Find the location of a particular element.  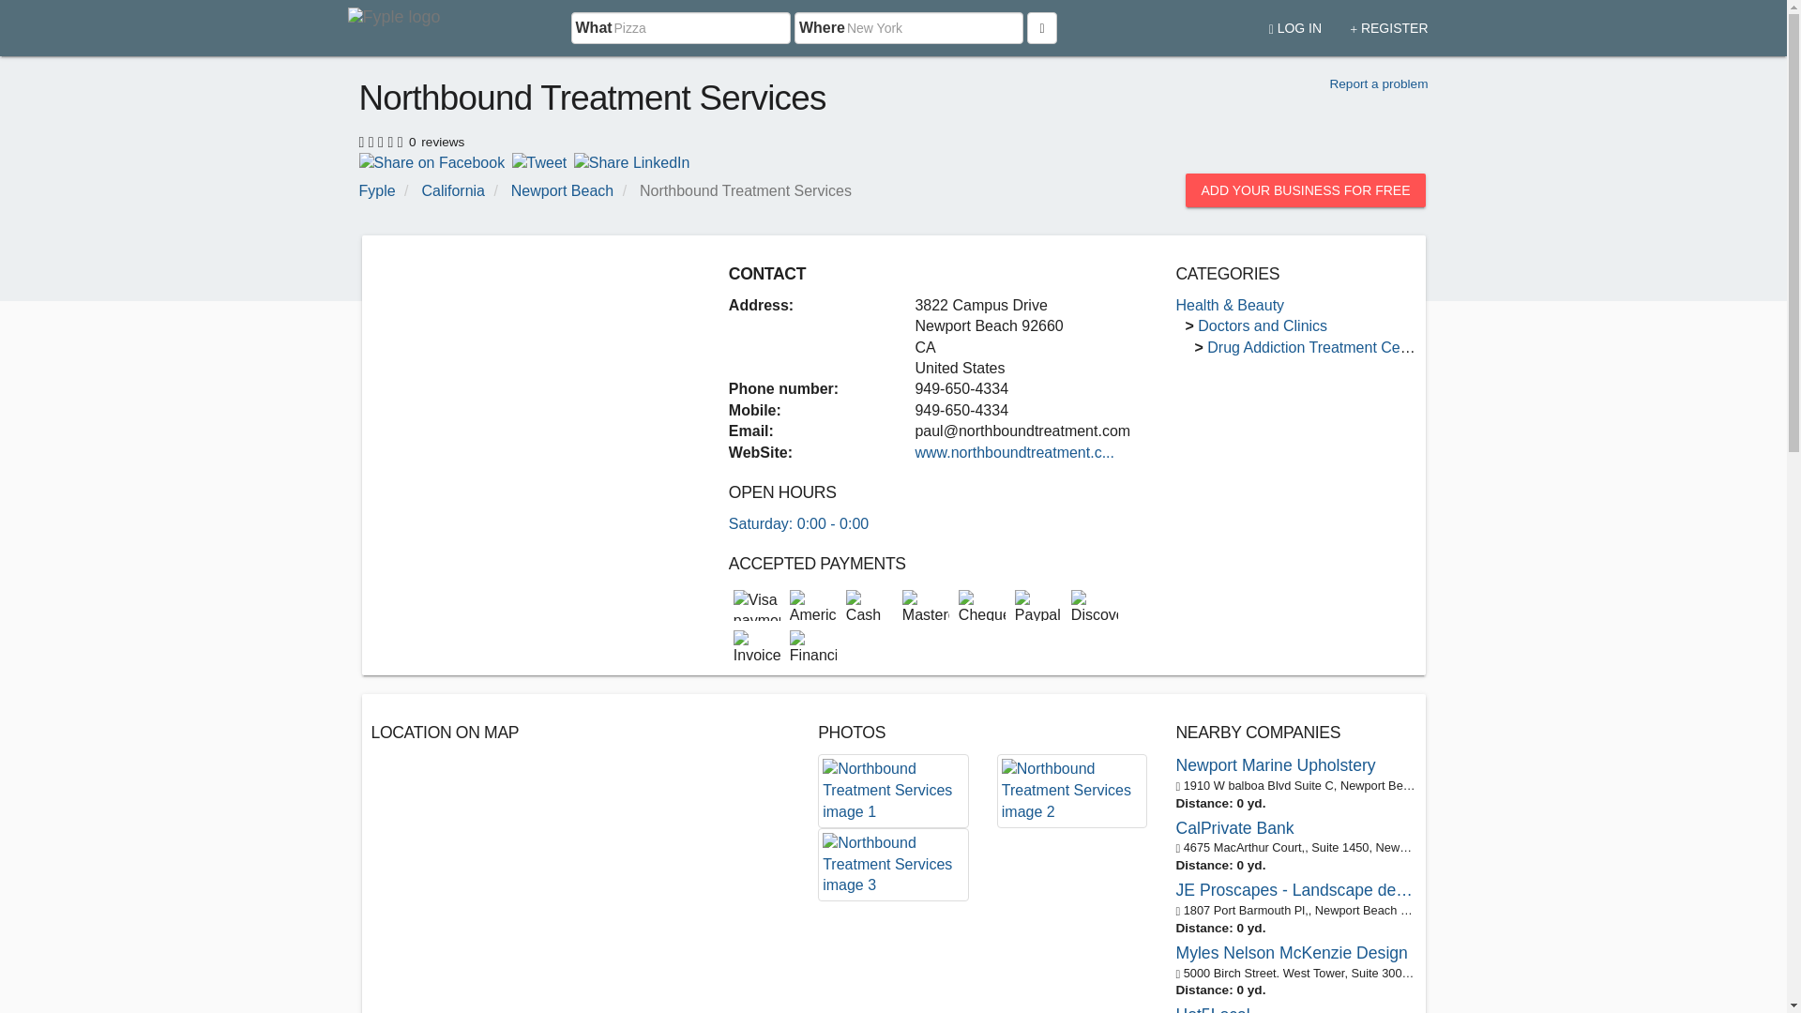

Doctors and Clinics is located at coordinates (1263, 326).